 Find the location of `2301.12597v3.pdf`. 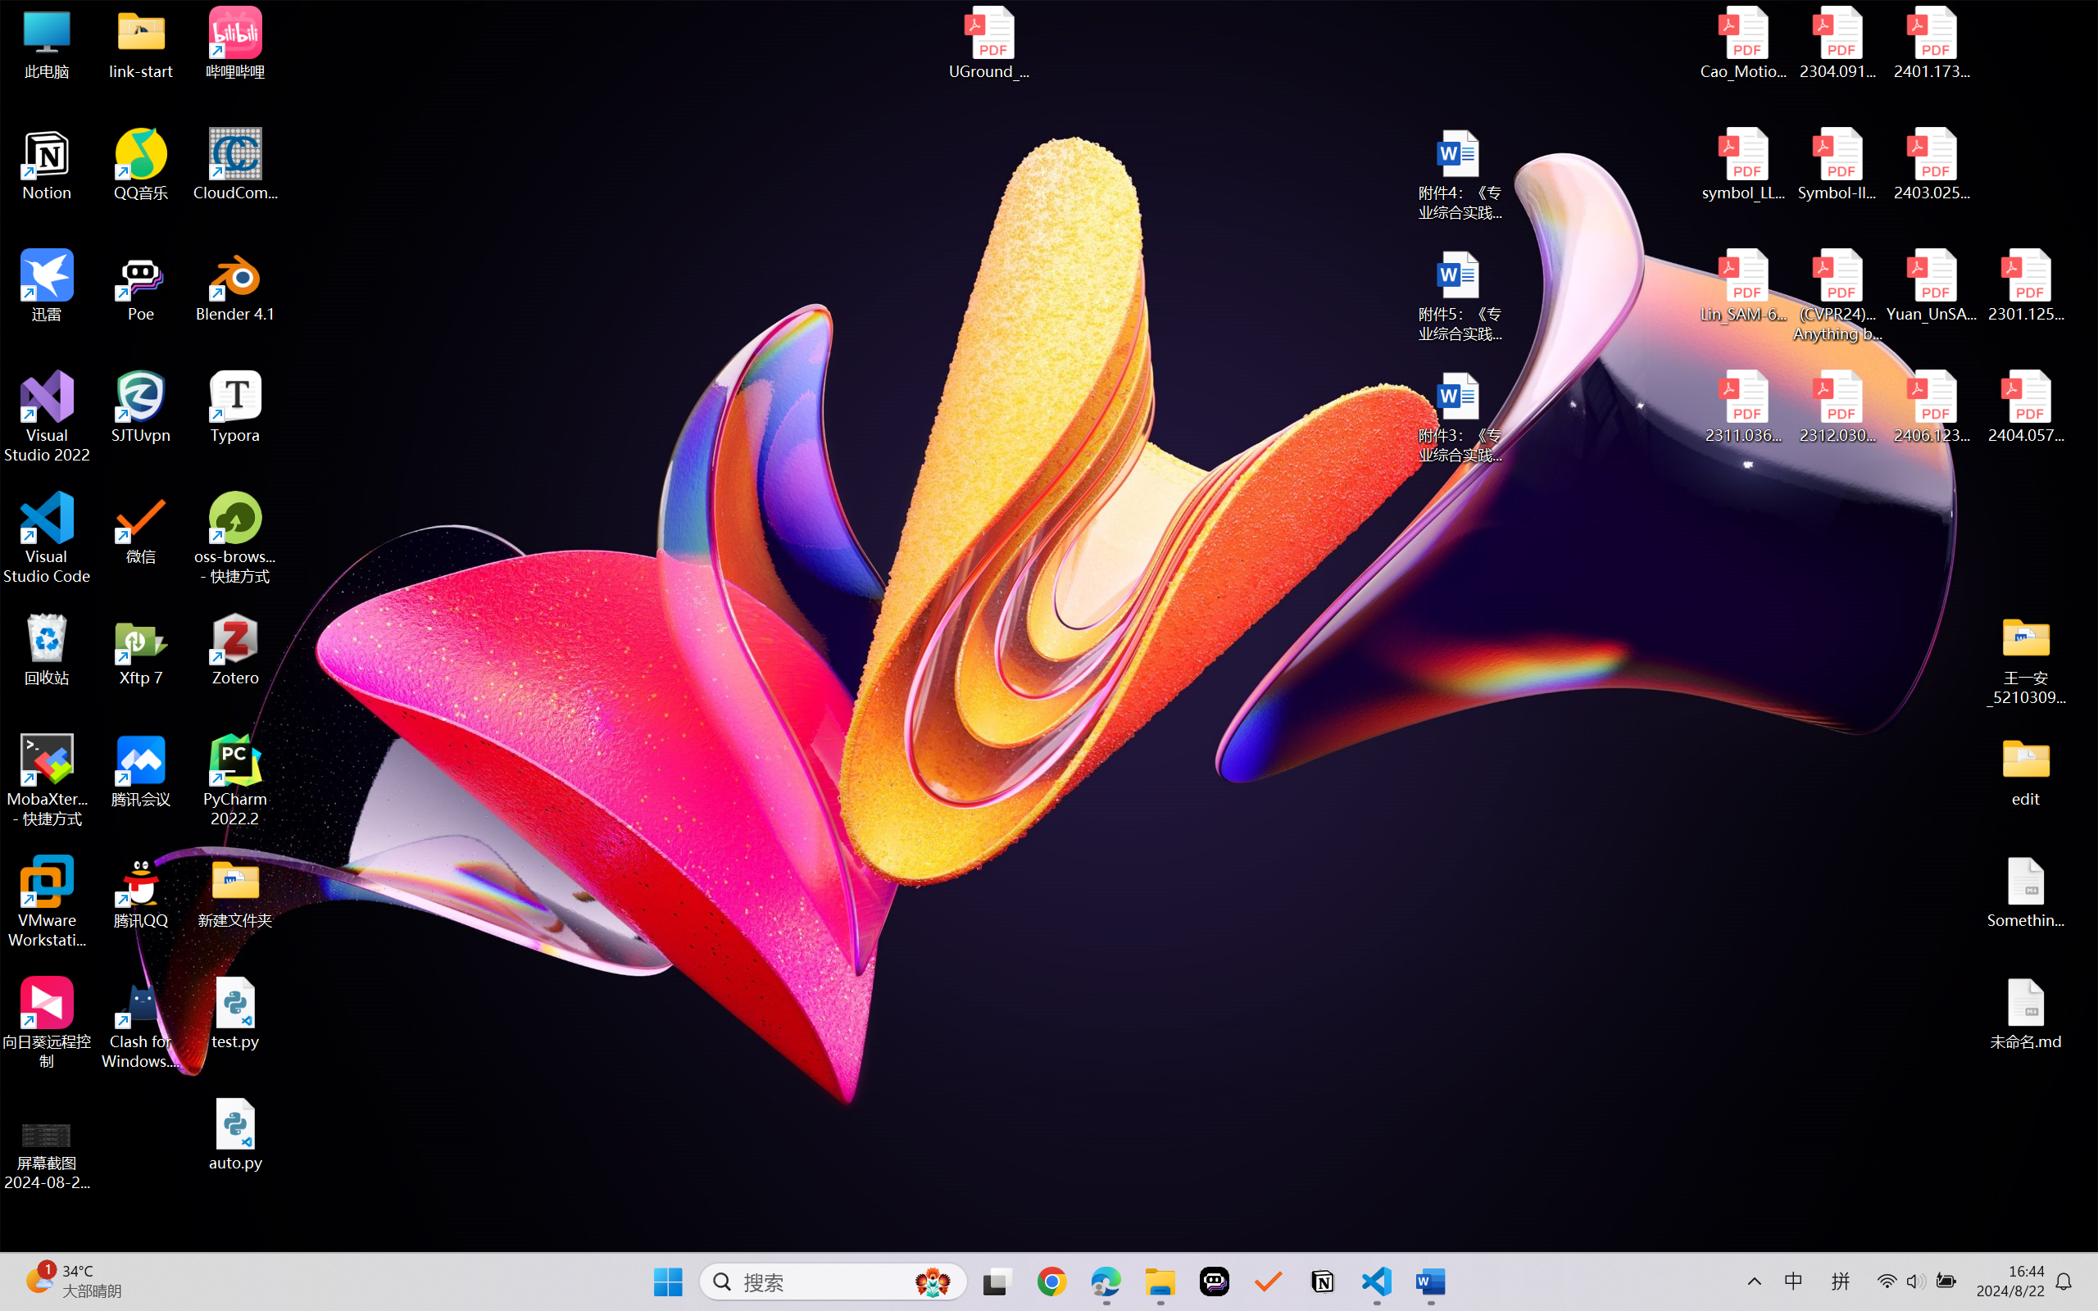

2301.12597v3.pdf is located at coordinates (2026, 285).